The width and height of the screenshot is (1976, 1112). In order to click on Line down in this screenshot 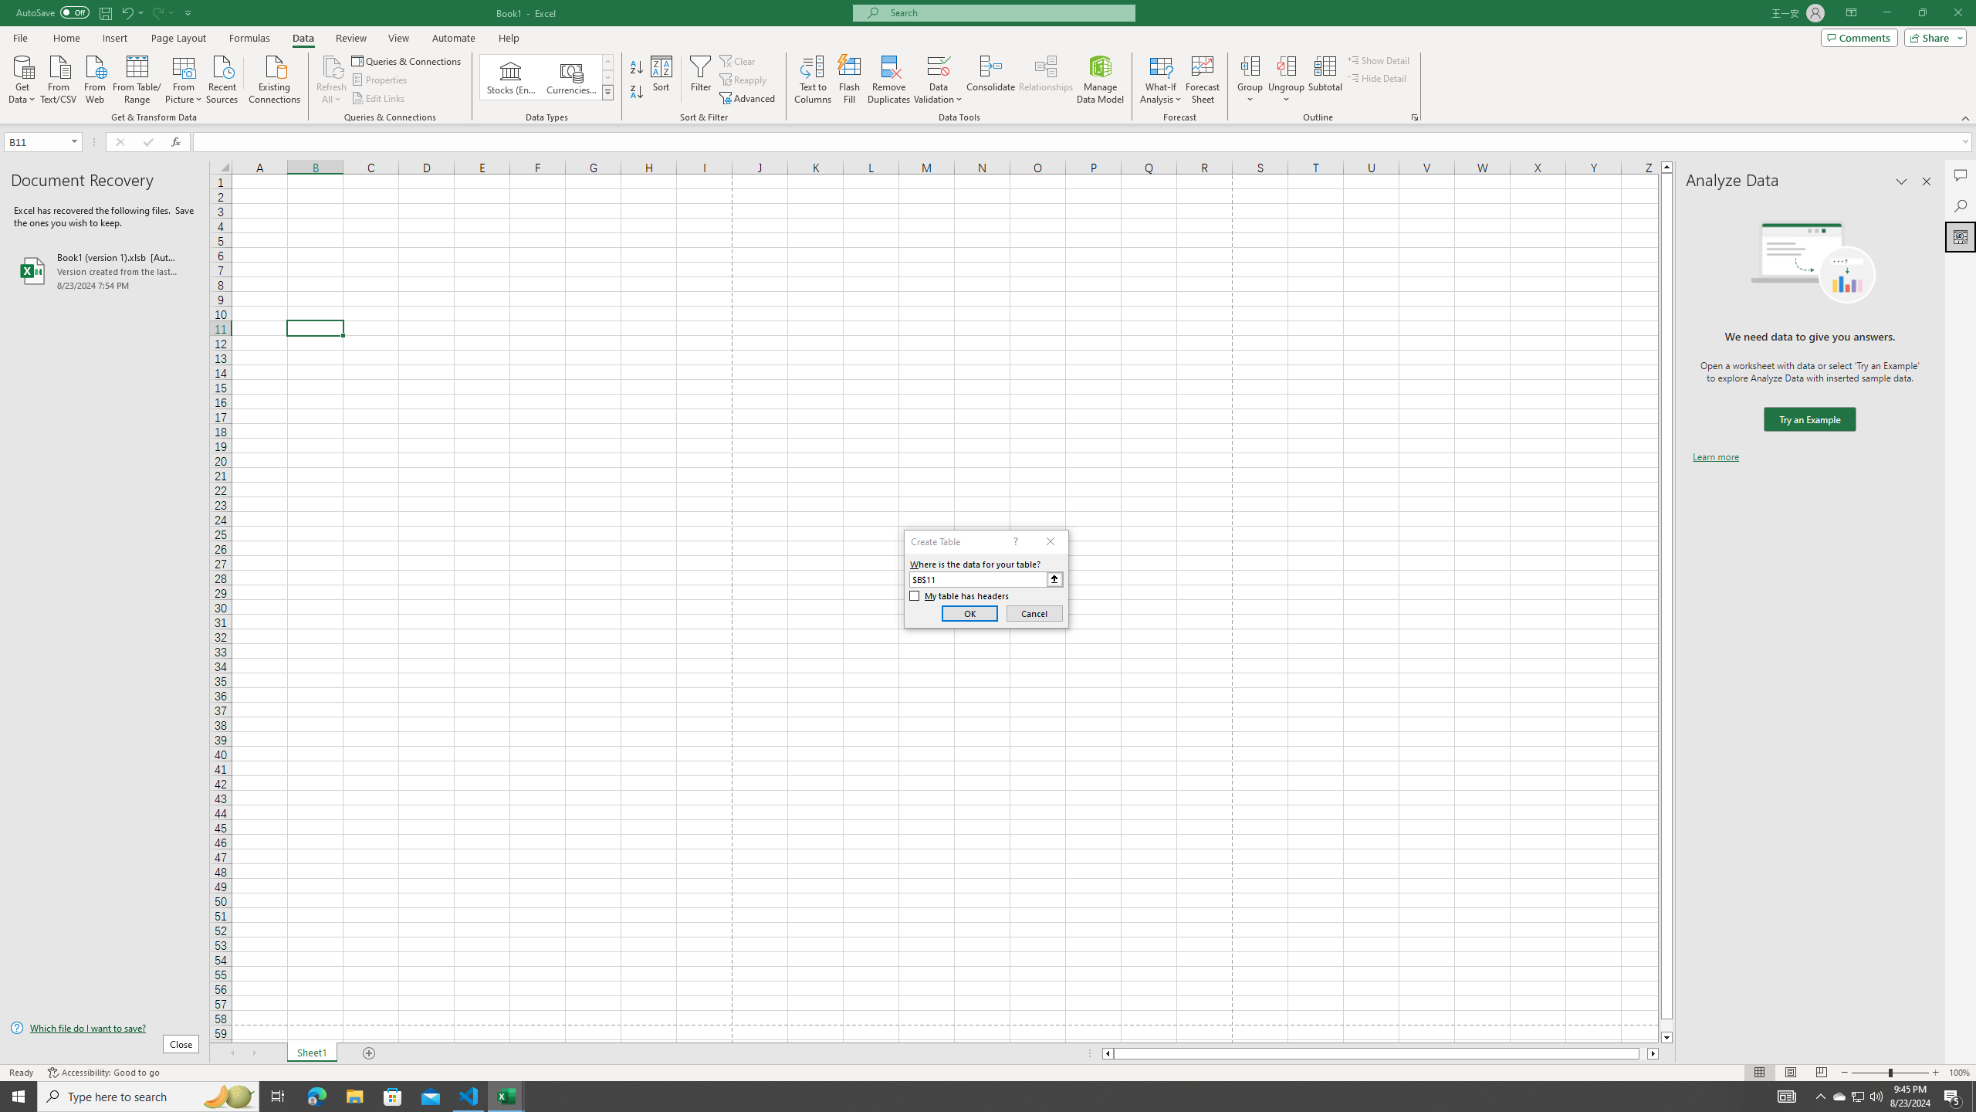, I will do `click(1666, 1038)`.